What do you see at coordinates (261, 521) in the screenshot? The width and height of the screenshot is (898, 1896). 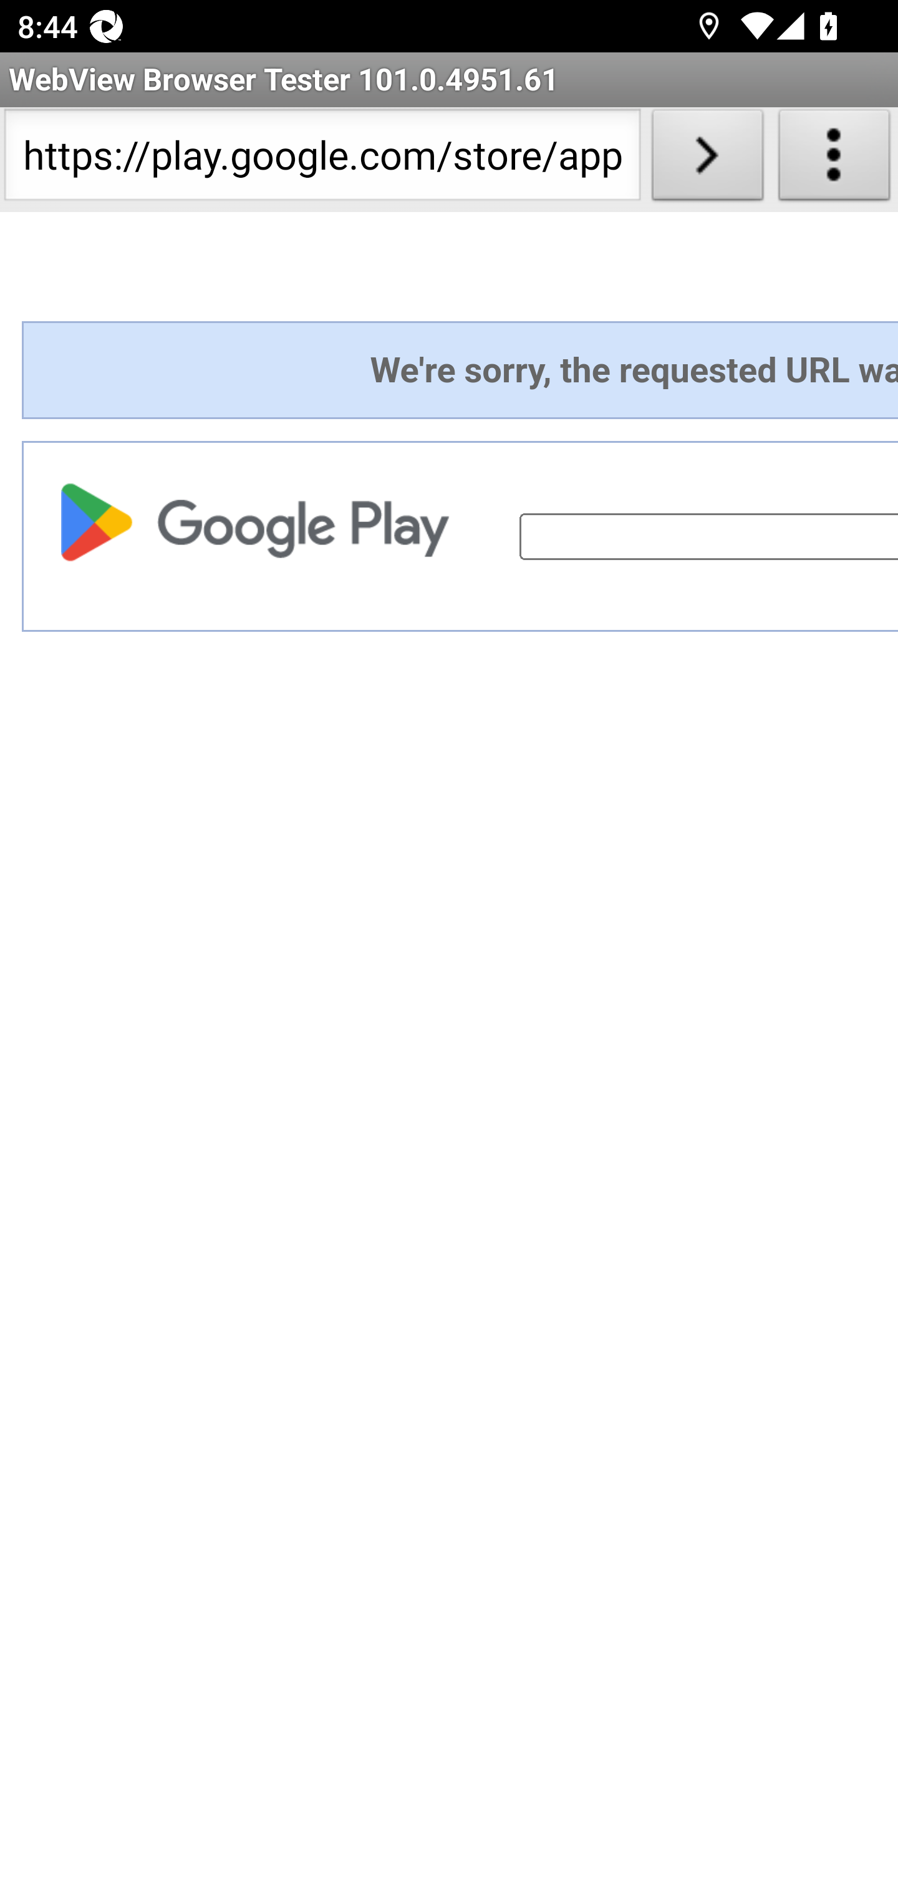 I see `Google Play` at bounding box center [261, 521].